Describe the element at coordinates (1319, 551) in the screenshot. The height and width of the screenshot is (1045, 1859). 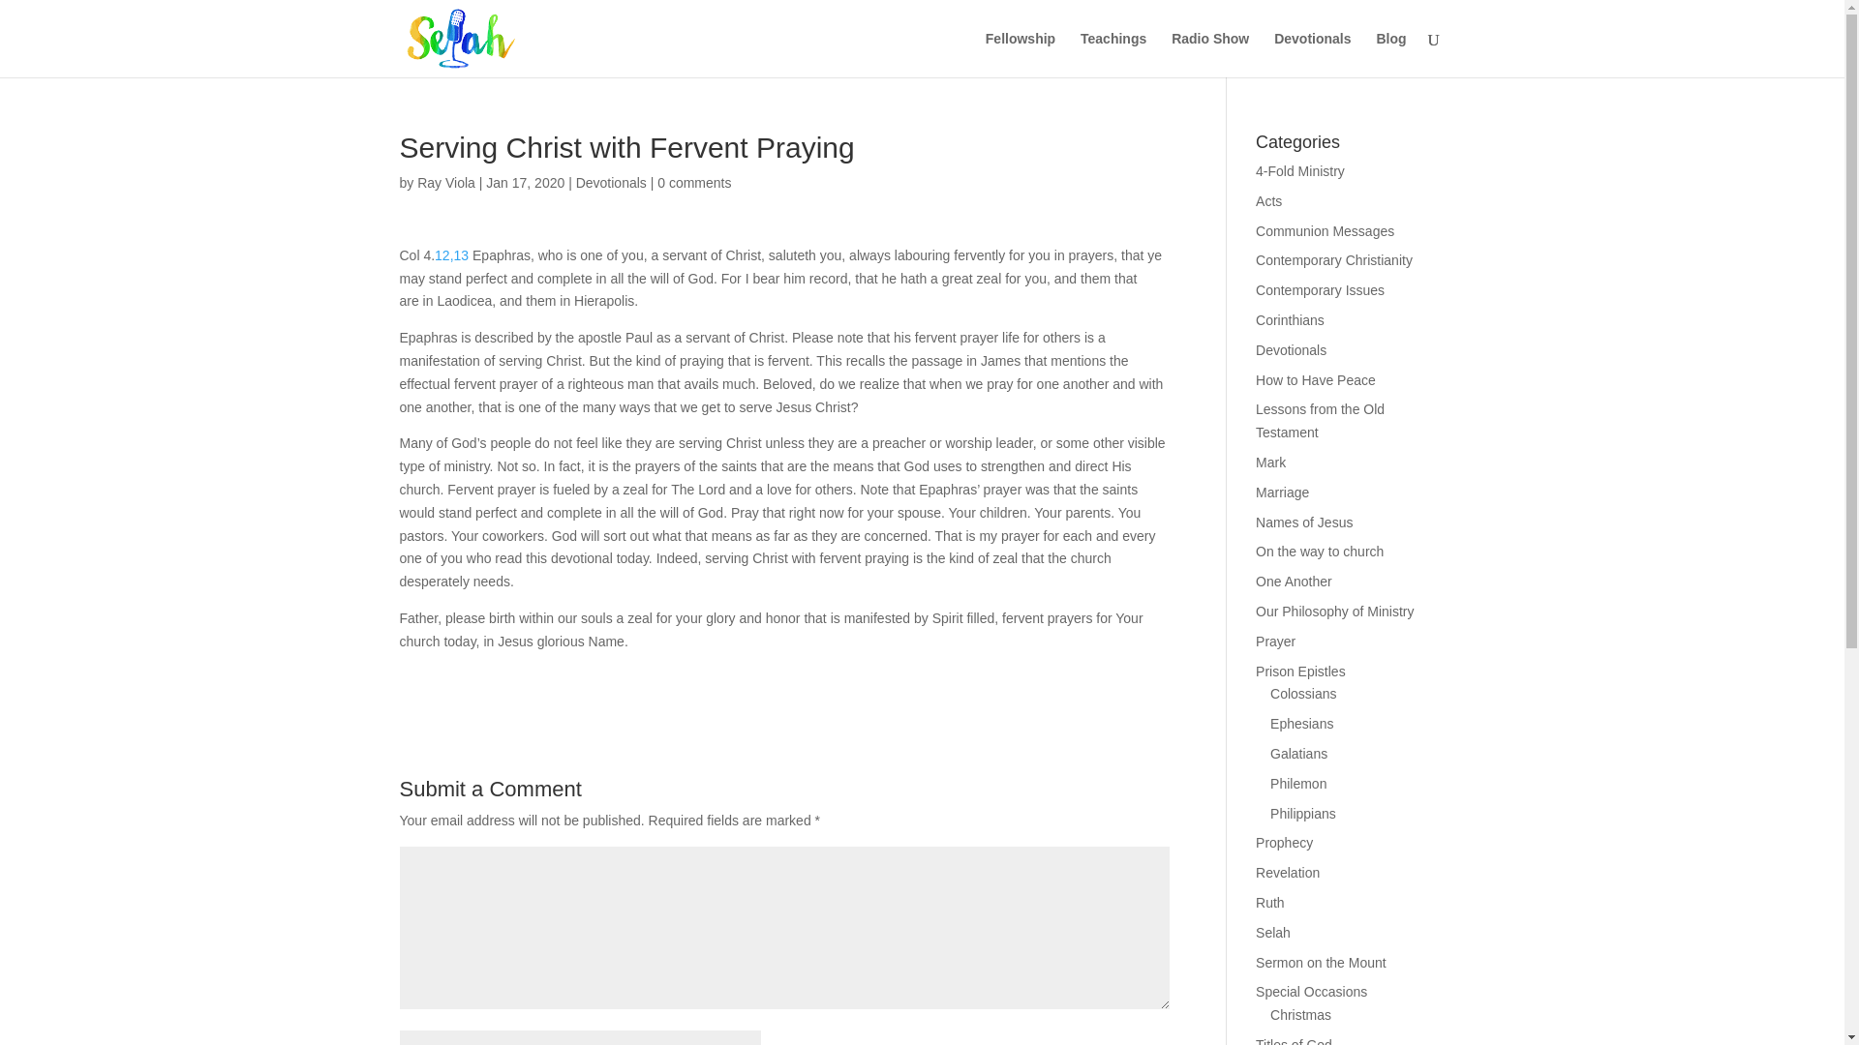
I see `On the way to church` at that location.